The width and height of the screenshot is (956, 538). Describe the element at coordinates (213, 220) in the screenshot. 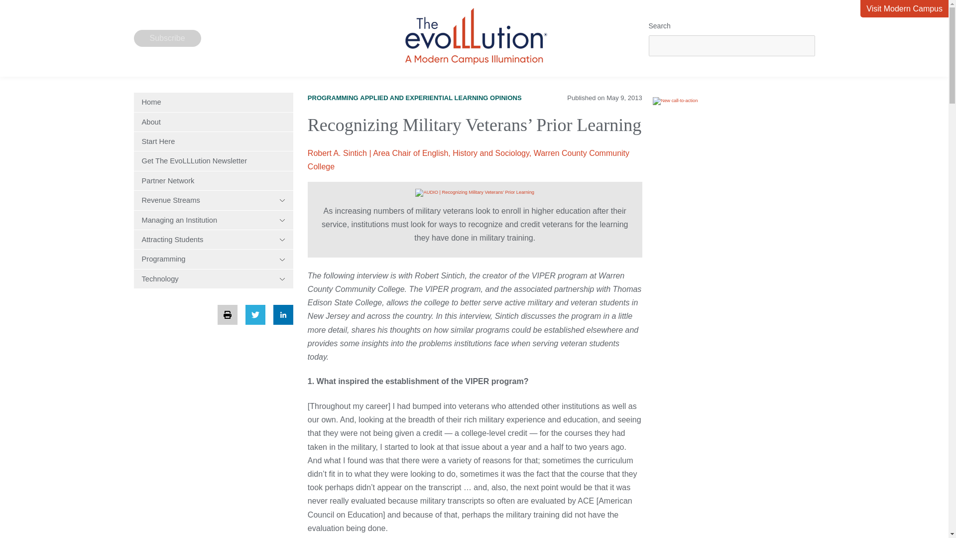

I see `Managing an Institution` at that location.